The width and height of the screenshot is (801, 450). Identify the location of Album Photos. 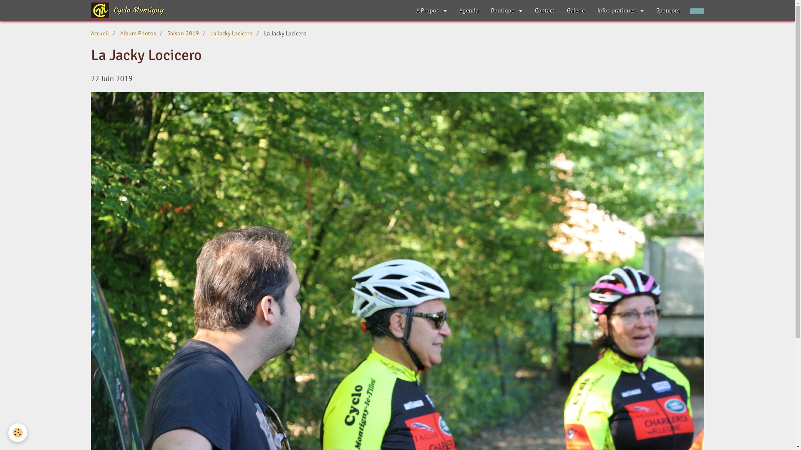
(138, 33).